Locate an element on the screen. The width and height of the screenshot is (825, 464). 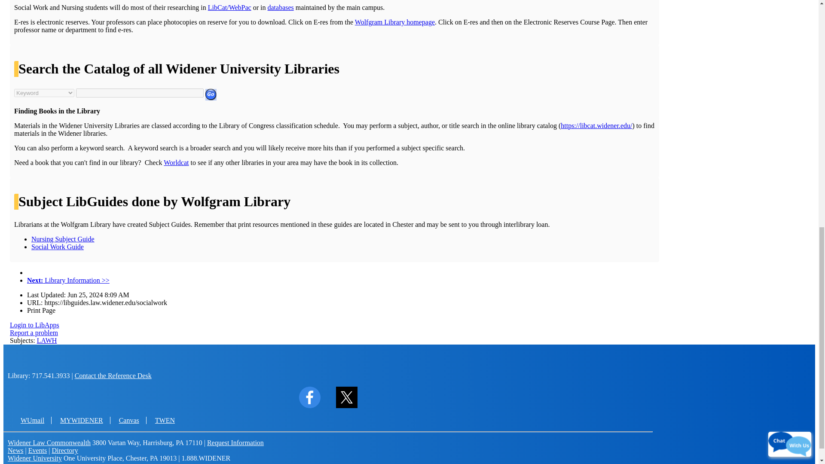
Nursing Subject Guide is located at coordinates (63, 239).